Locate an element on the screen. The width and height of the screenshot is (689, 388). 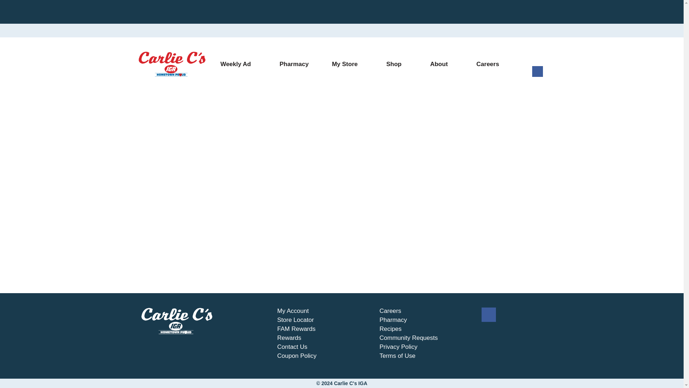
Pharmacy is located at coordinates (294, 64).